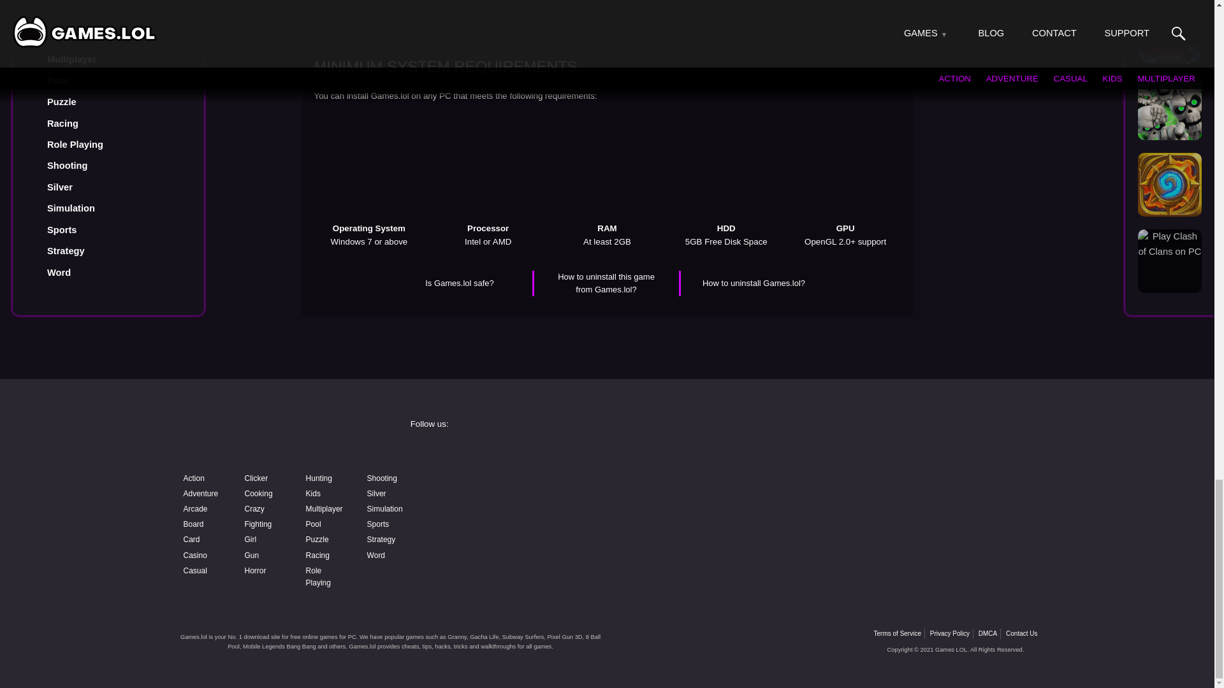 The height and width of the screenshot is (688, 1224). What do you see at coordinates (507, 487) in the screenshot?
I see `YouTube` at bounding box center [507, 487].